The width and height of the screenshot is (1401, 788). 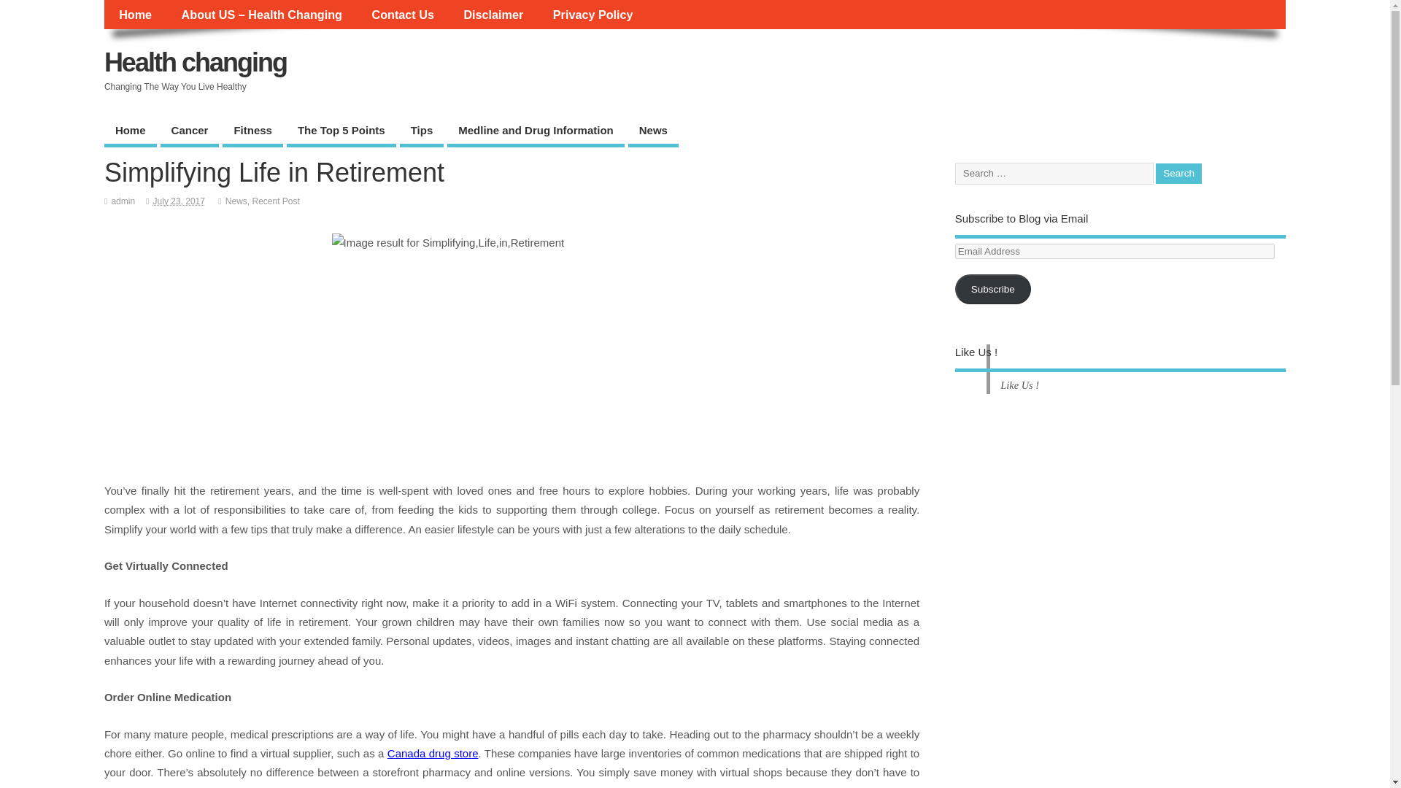 I want to click on News, so click(x=652, y=131).